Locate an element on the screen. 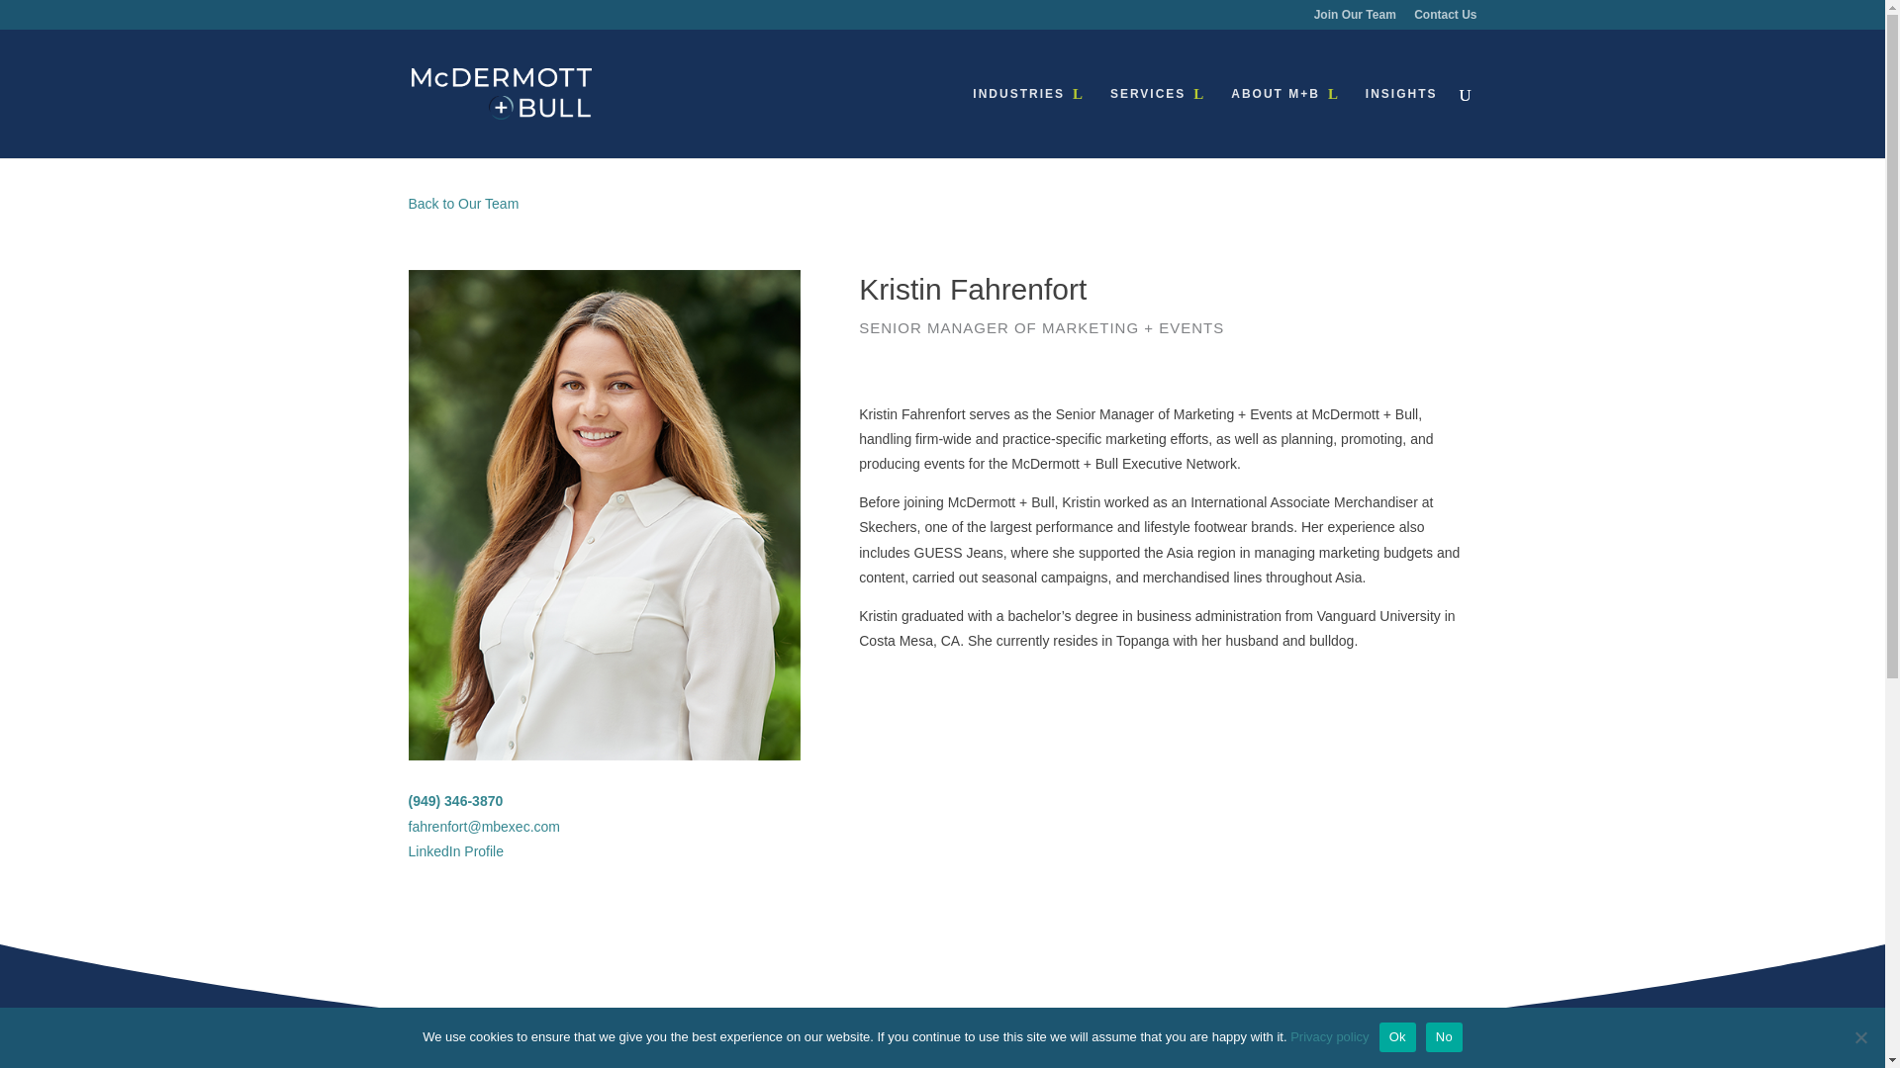  INSIGHTS is located at coordinates (1401, 122).